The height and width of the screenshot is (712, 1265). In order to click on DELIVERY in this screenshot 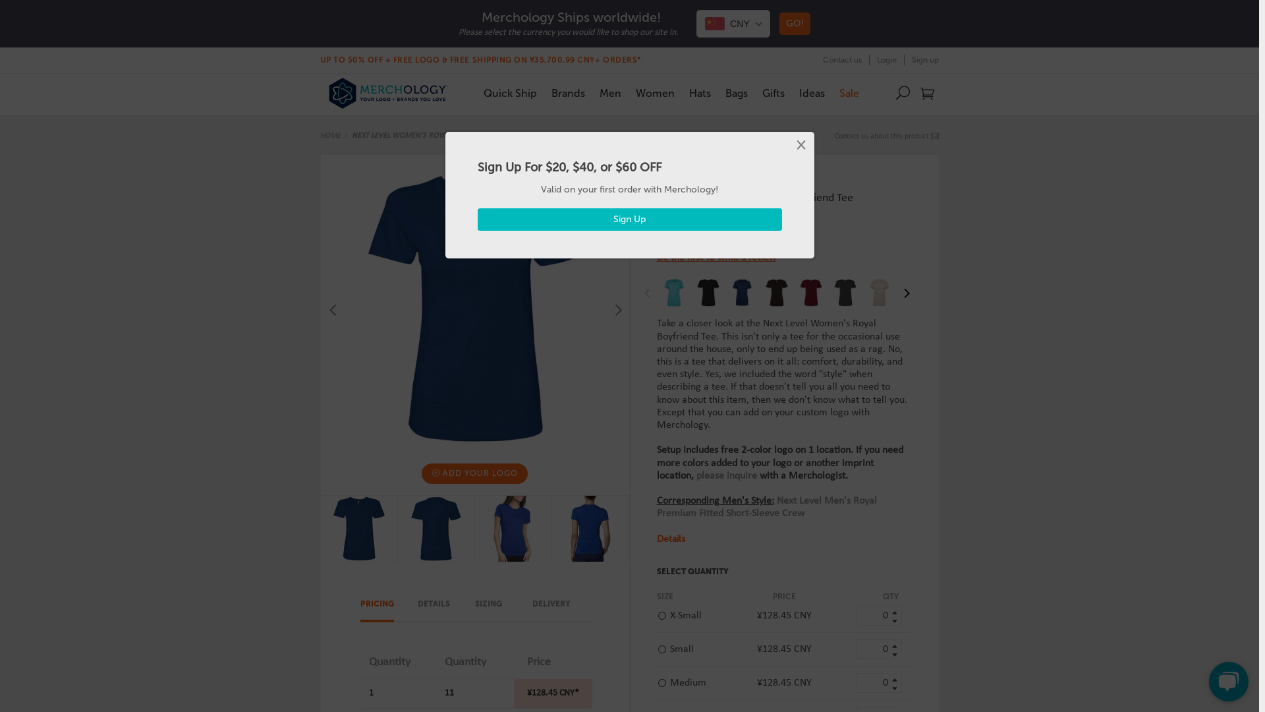, I will do `click(551, 610)`.